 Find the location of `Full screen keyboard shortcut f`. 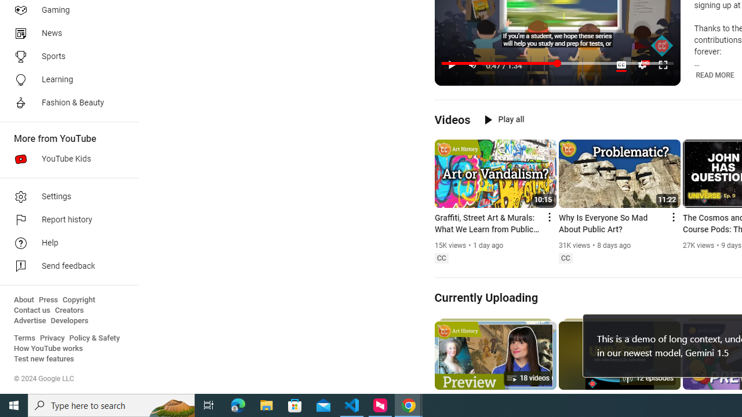

Full screen keyboard shortcut f is located at coordinates (663, 65).